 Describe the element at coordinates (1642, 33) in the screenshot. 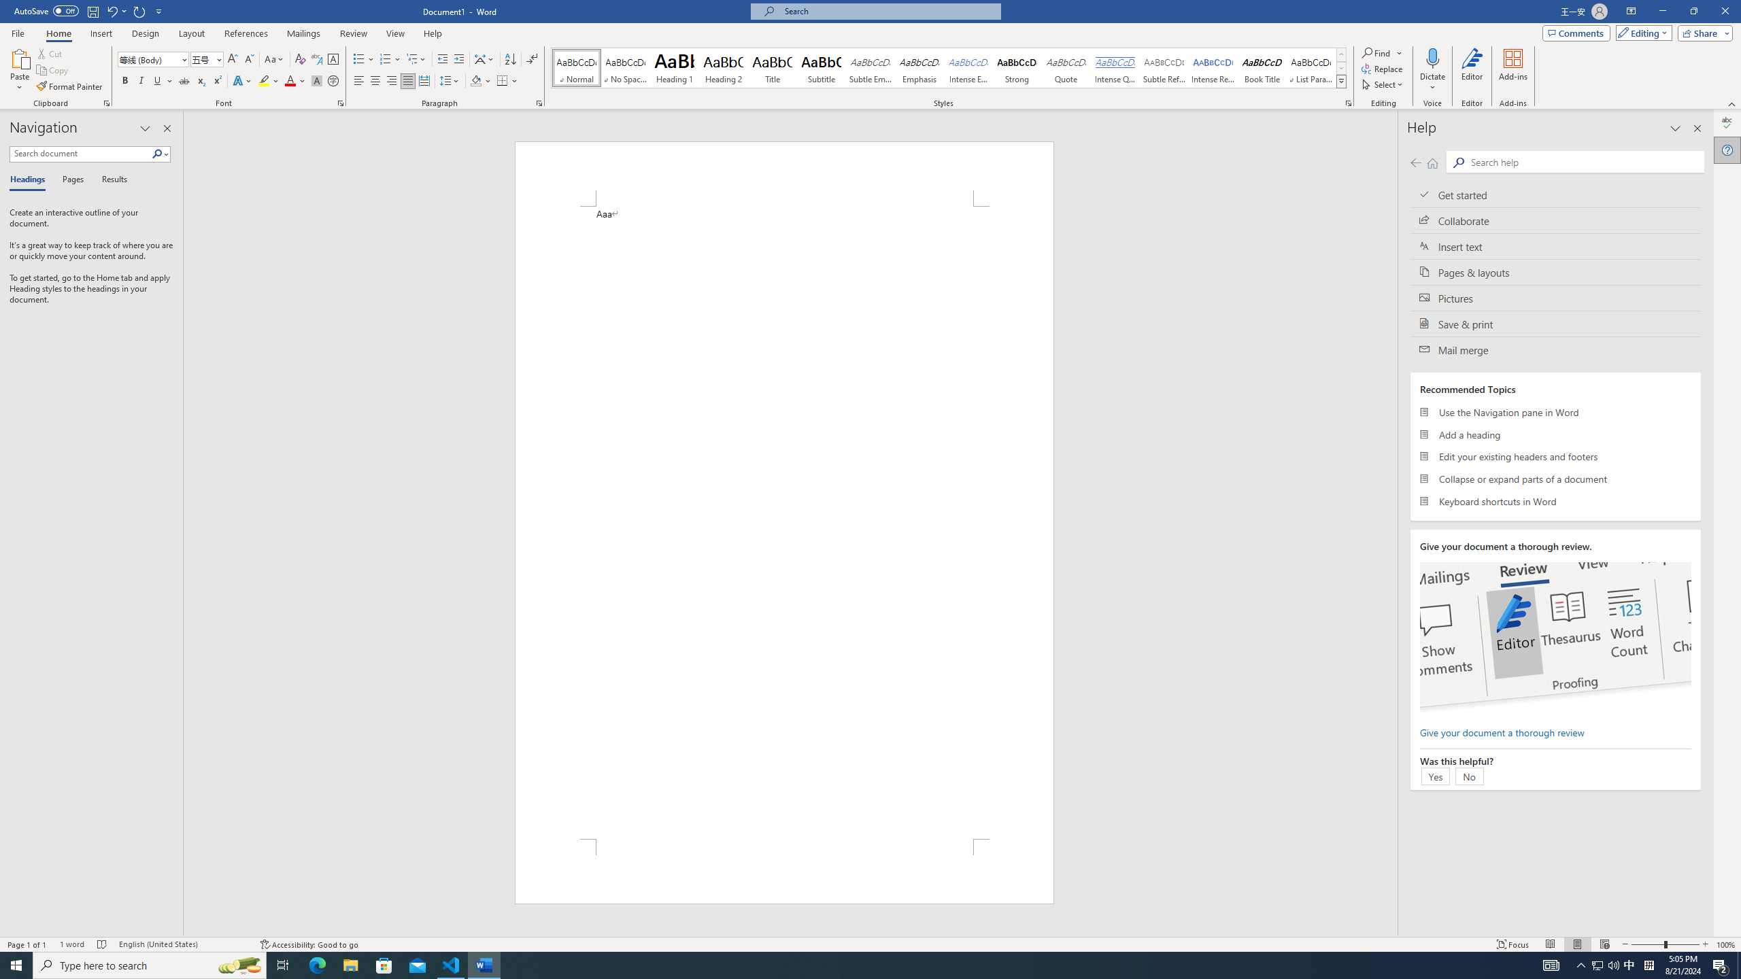

I see `Mode` at that location.